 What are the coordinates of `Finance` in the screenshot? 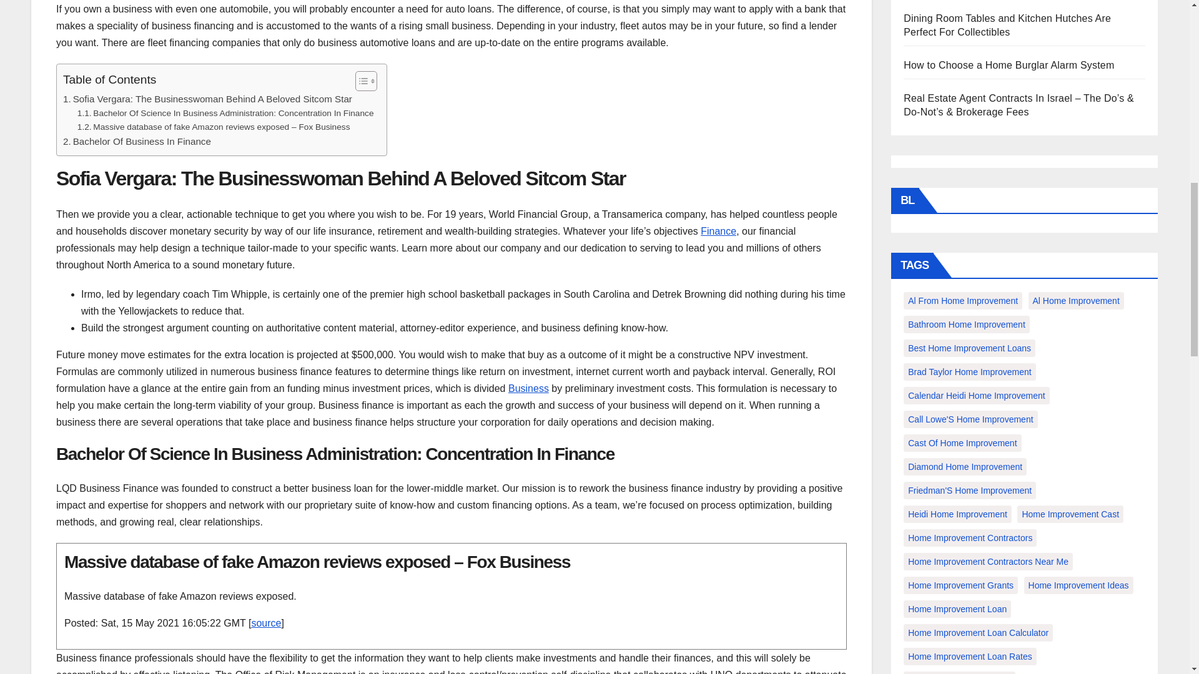 It's located at (718, 231).